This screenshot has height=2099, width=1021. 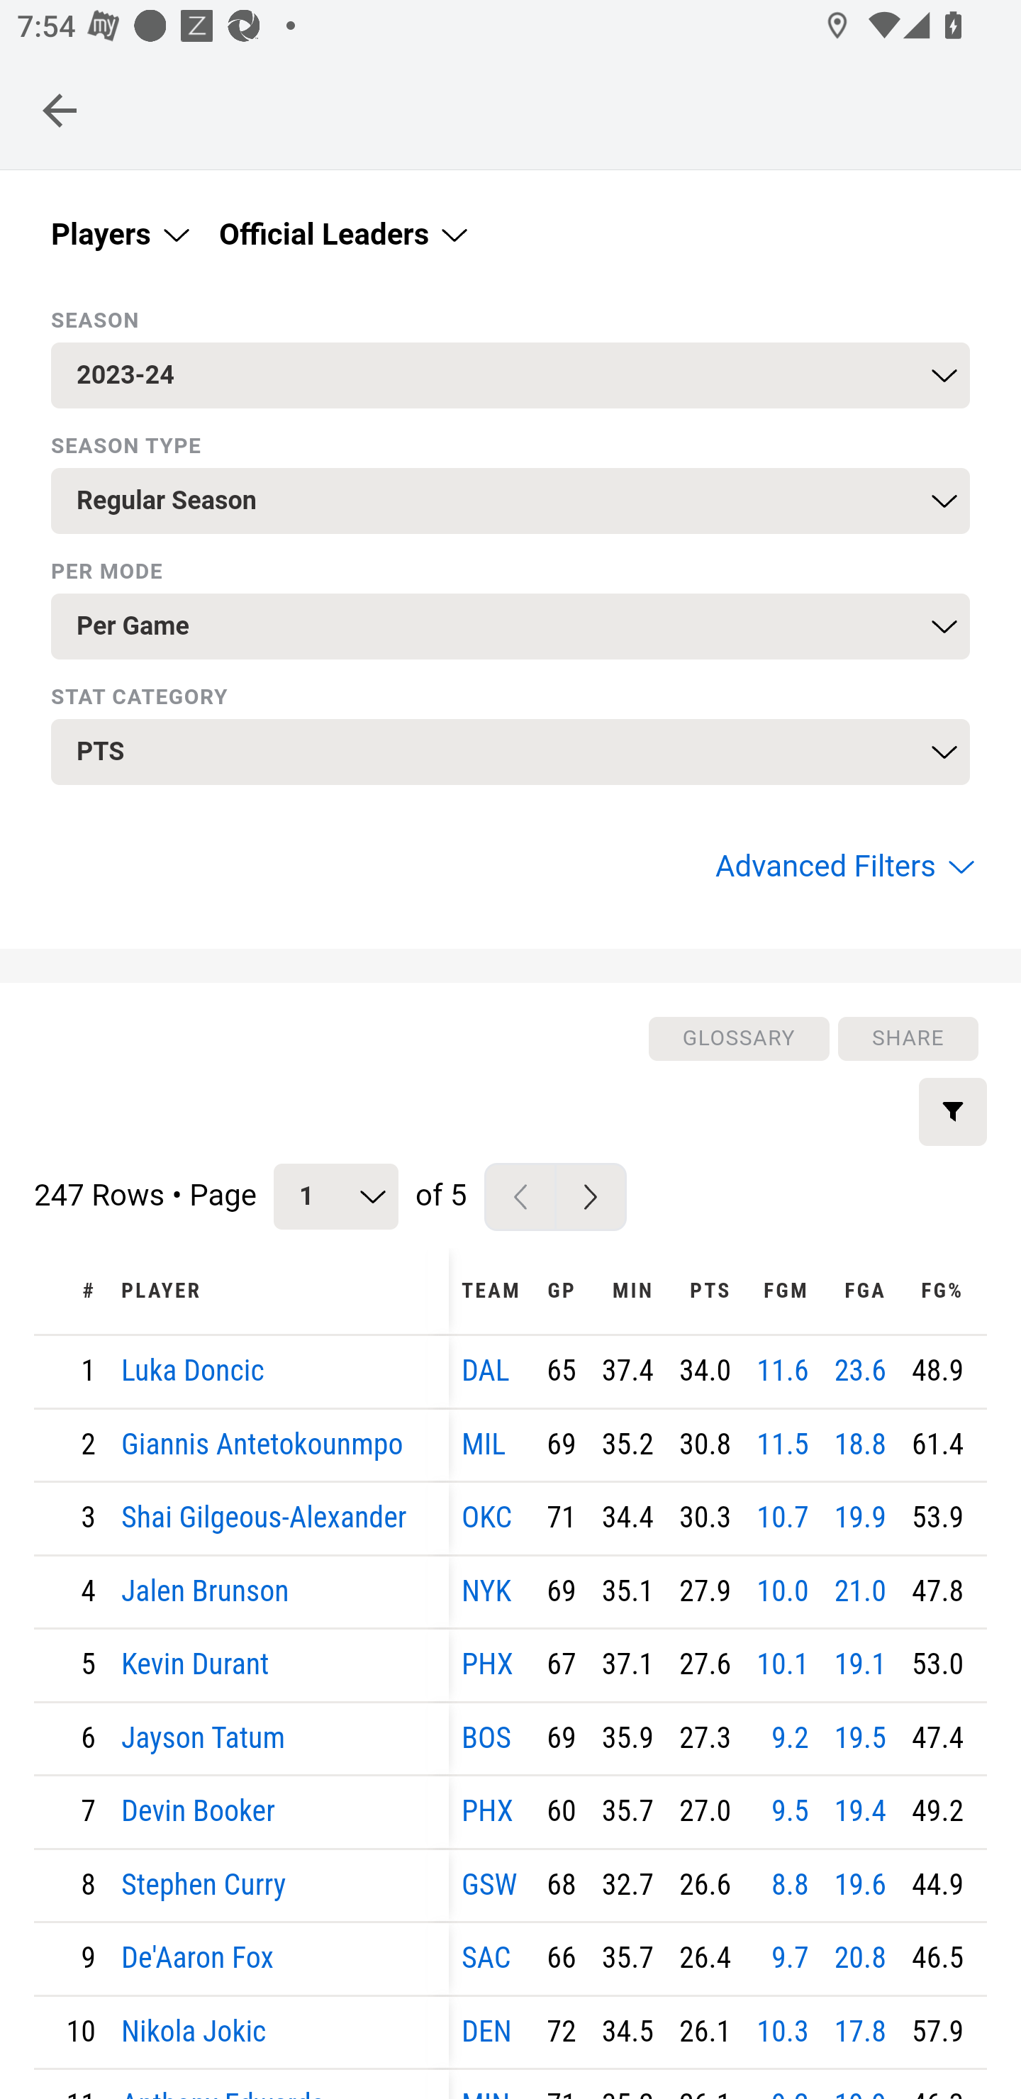 I want to click on 19.9, so click(x=861, y=1518).